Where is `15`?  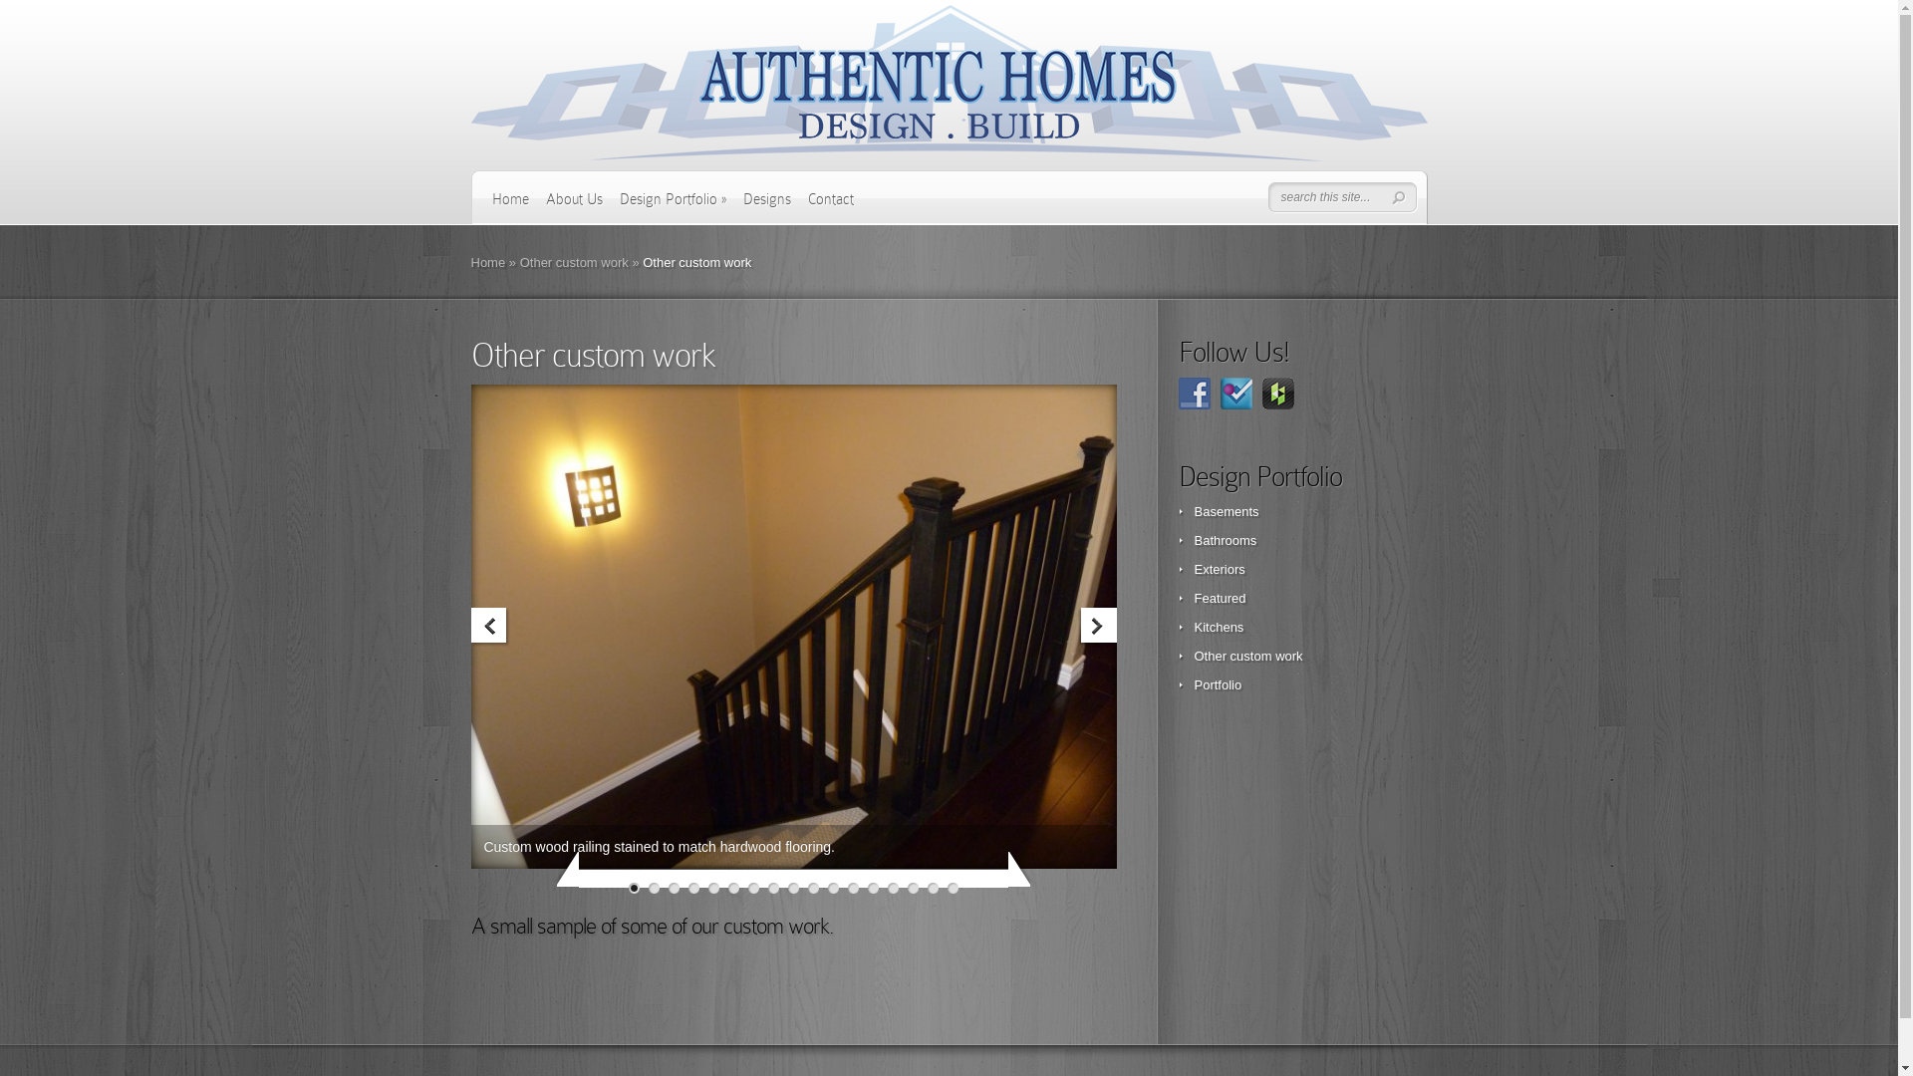
15 is located at coordinates (913, 889).